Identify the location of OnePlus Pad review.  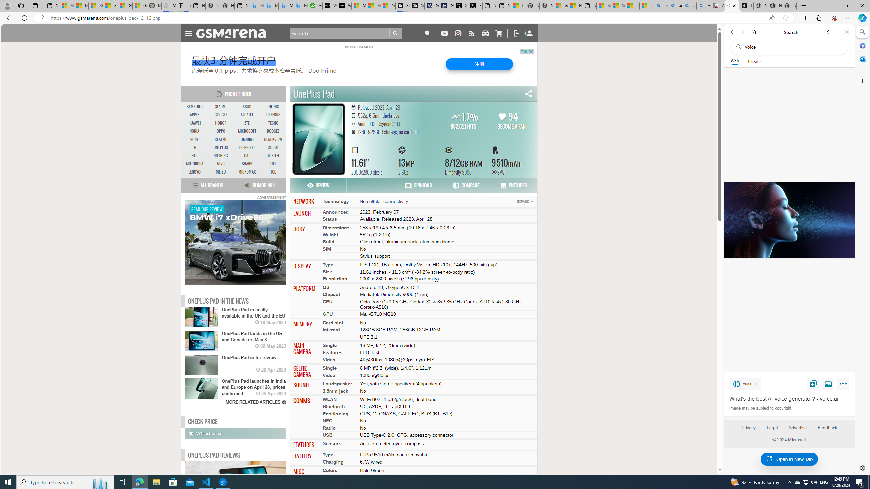
(249, 489).